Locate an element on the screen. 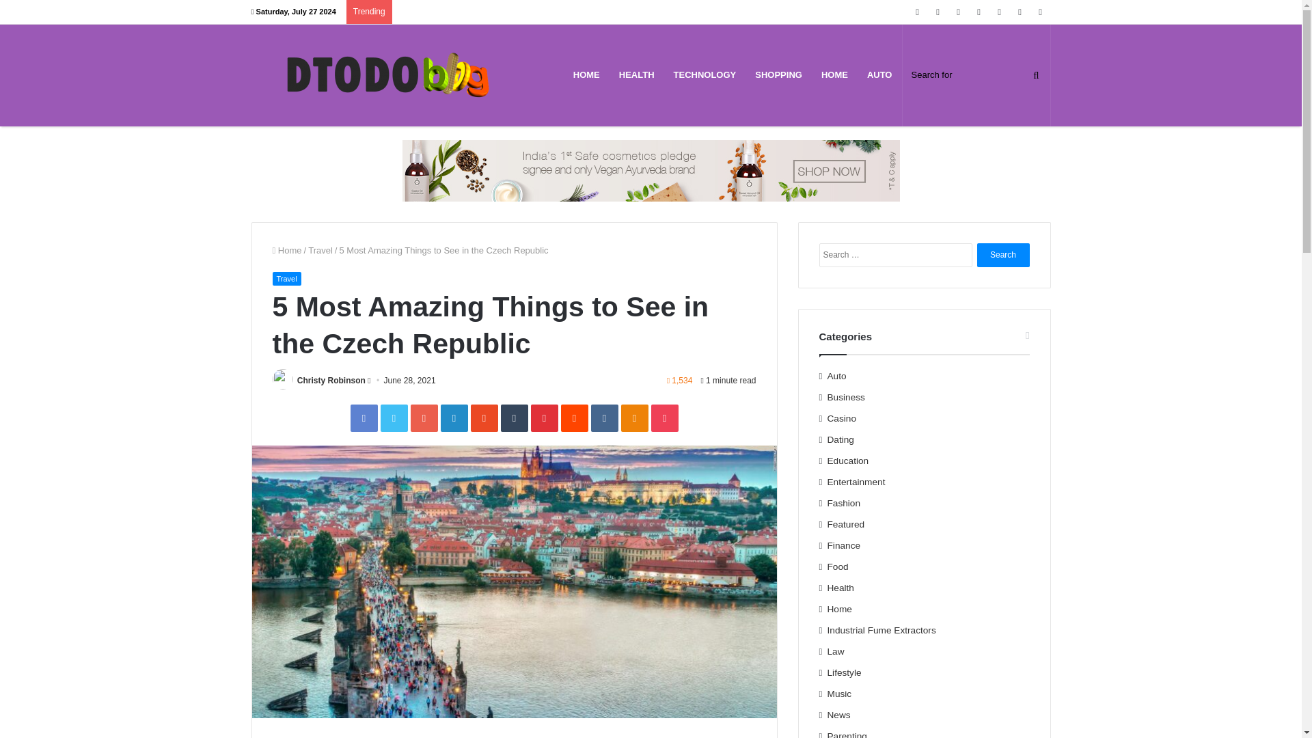 Image resolution: width=1312 pixels, height=738 pixels. Travel is located at coordinates (320, 250).